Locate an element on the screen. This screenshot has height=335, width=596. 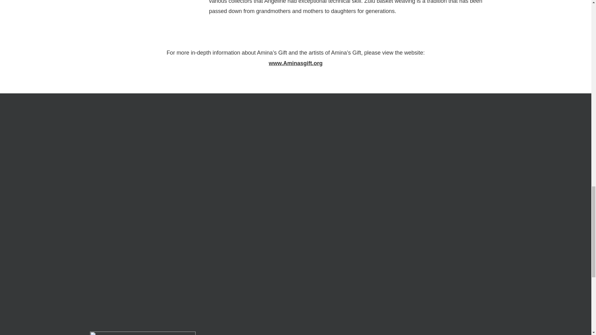
www.Aminasgift.org is located at coordinates (296, 63).